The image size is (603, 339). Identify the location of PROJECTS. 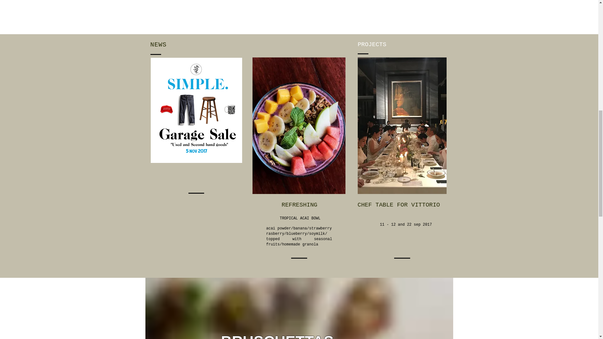
(372, 45).